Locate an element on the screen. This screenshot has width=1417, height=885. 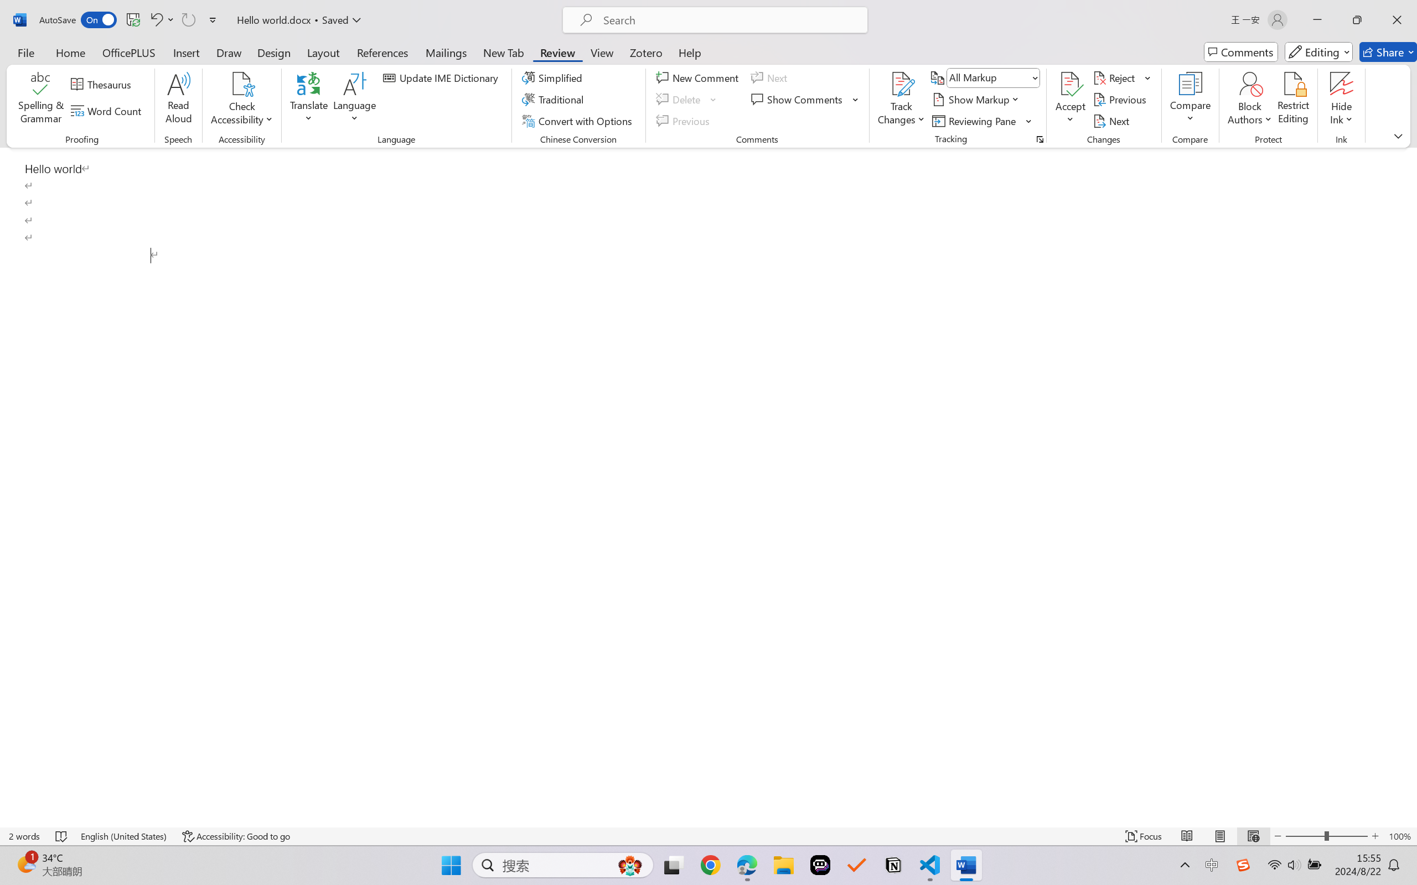
Accept is located at coordinates (1070, 100).